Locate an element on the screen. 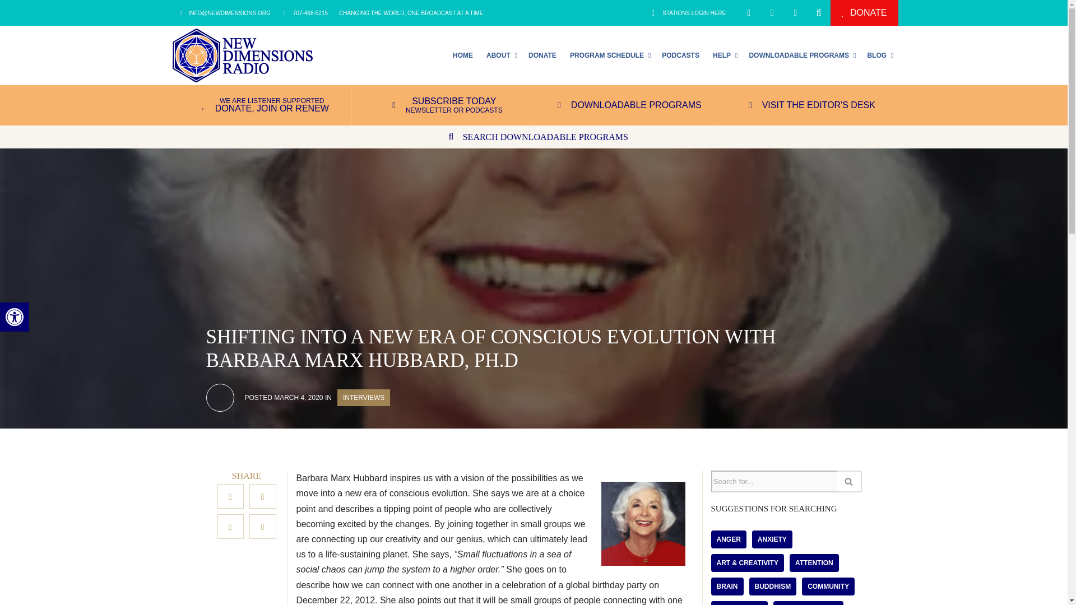 Image resolution: width=1076 pixels, height=605 pixels. DONATE is located at coordinates (15, 317).